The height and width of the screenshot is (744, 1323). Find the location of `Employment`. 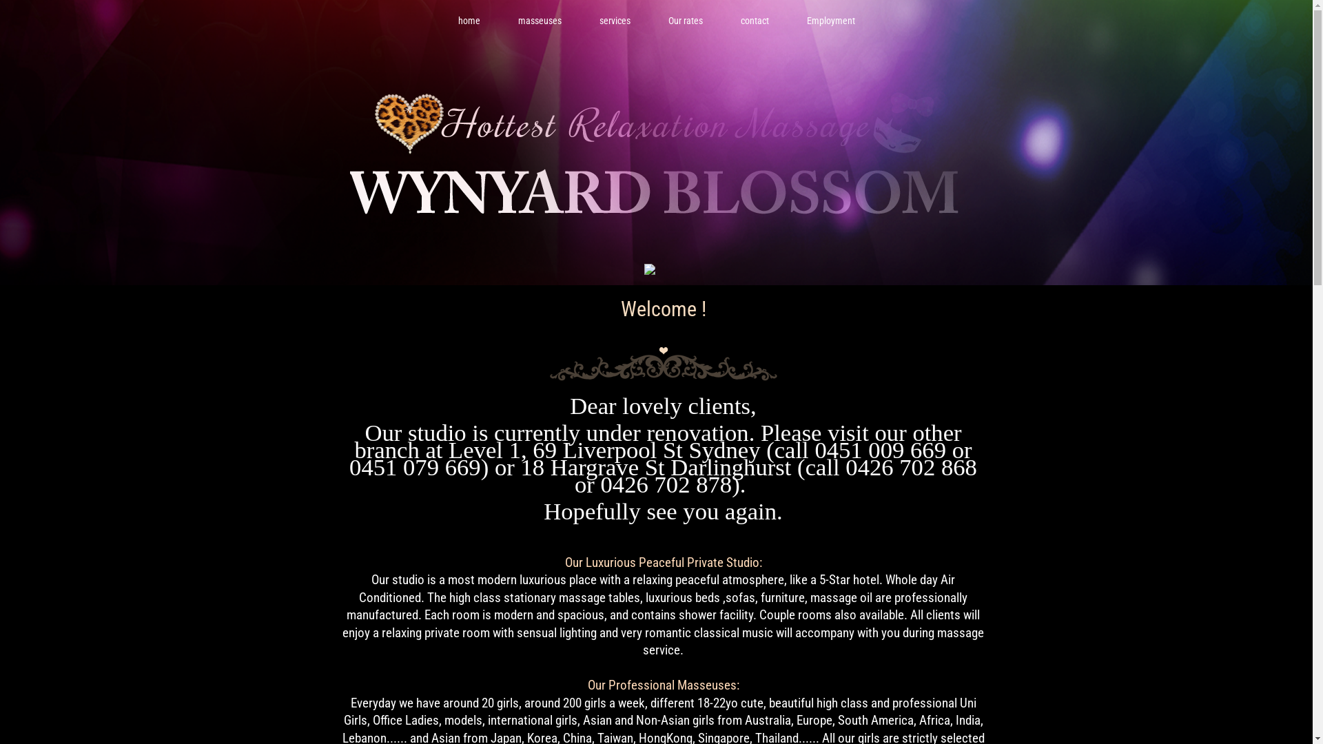

Employment is located at coordinates (830, 21).